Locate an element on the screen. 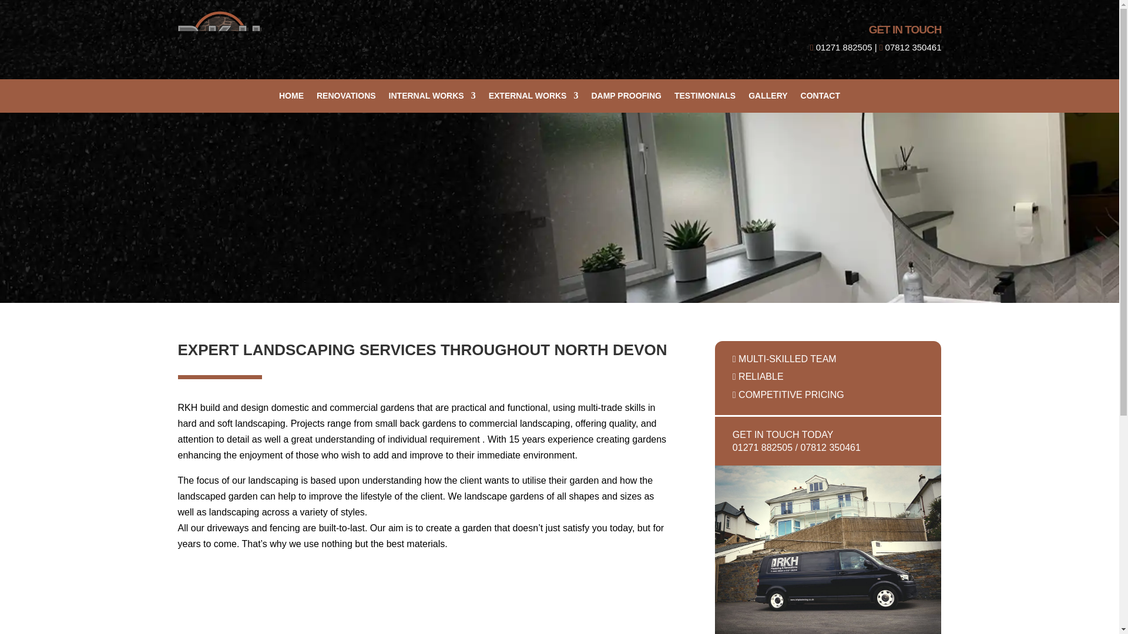 The height and width of the screenshot is (634, 1128). RENOVATIONS is located at coordinates (346, 97).